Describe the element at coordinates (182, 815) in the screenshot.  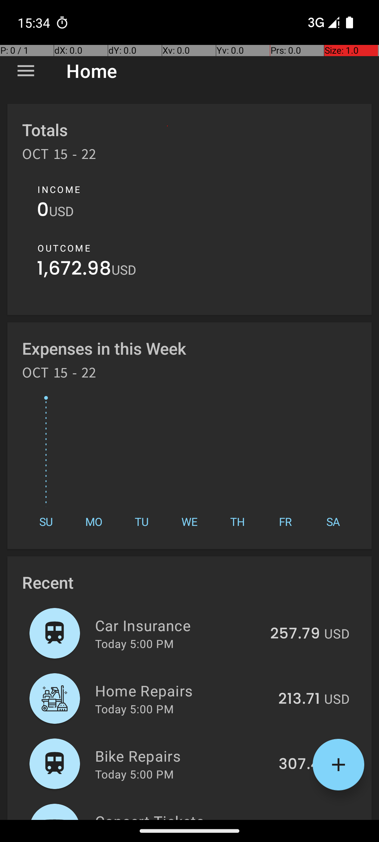
I see `Concert Tickets` at that location.